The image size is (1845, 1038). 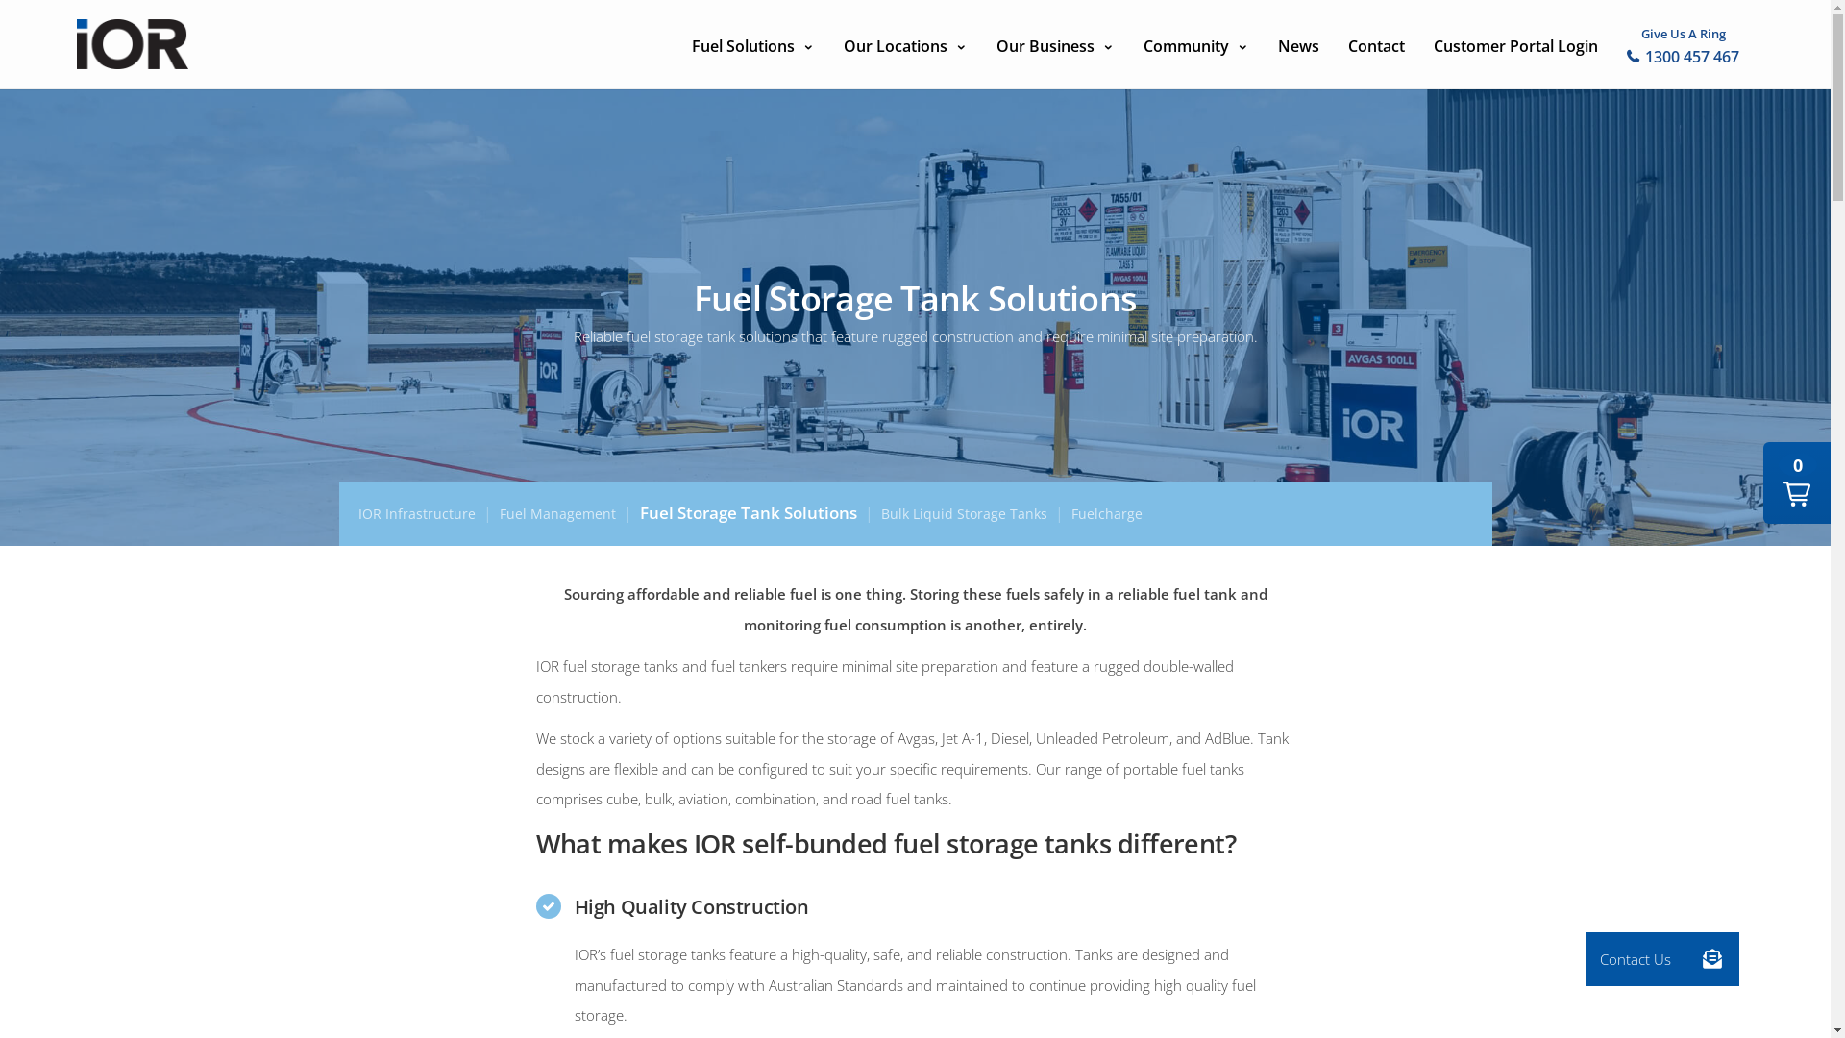 I want to click on Give Us A Ring
1300 457 467, so click(x=1684, y=42).